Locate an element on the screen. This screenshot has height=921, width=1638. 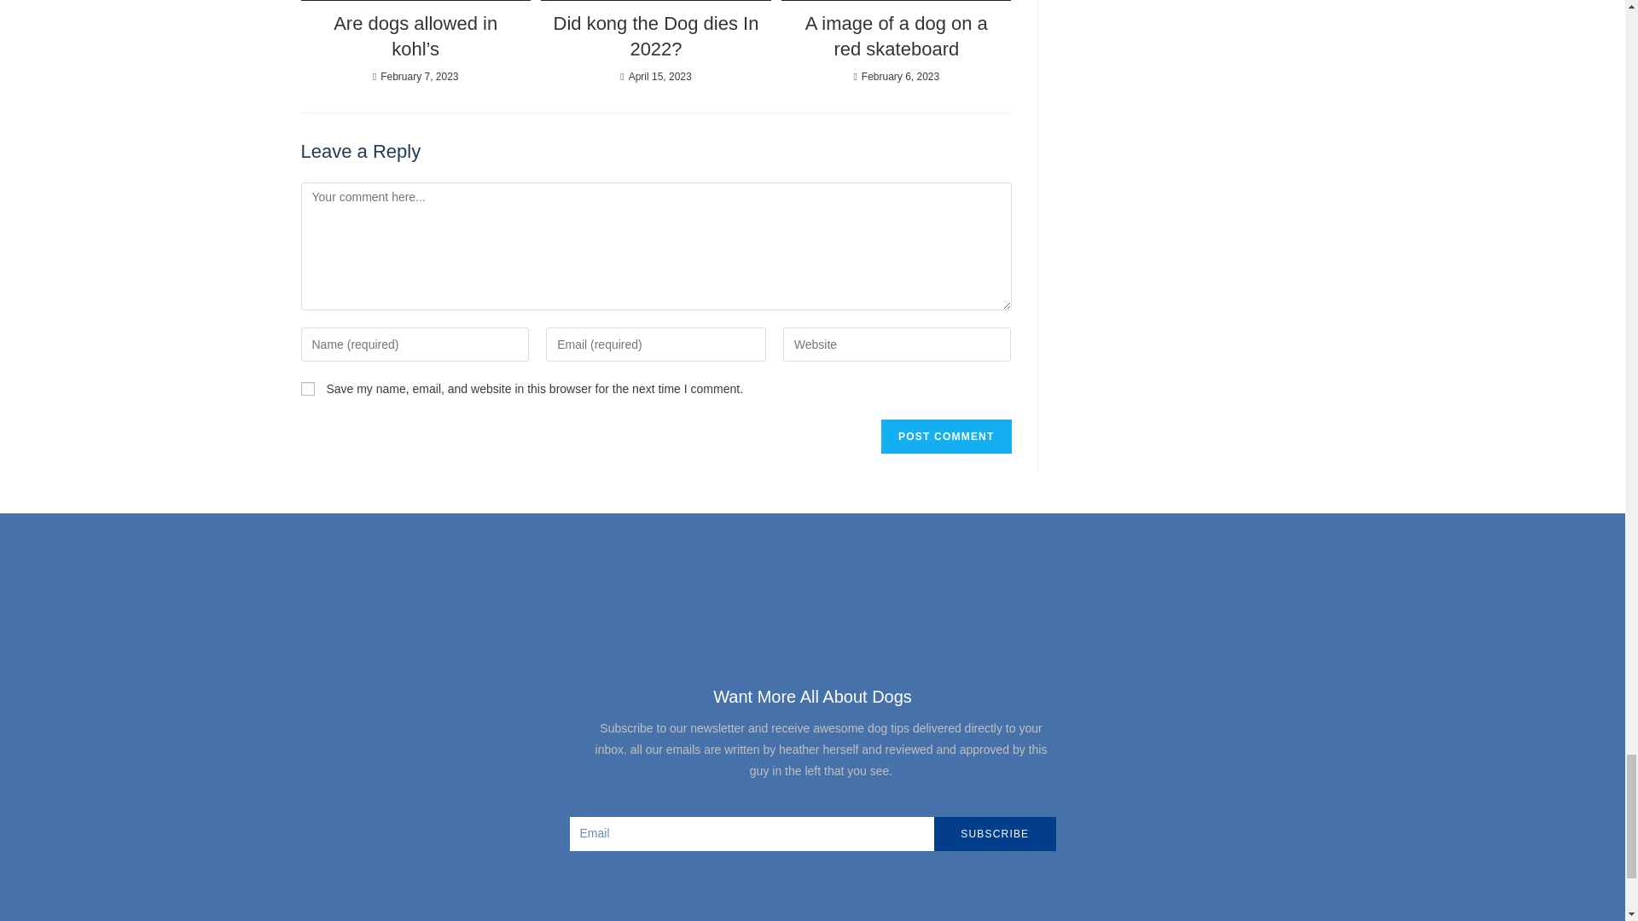
A image of a dog on a red skateboard is located at coordinates (896, 37).